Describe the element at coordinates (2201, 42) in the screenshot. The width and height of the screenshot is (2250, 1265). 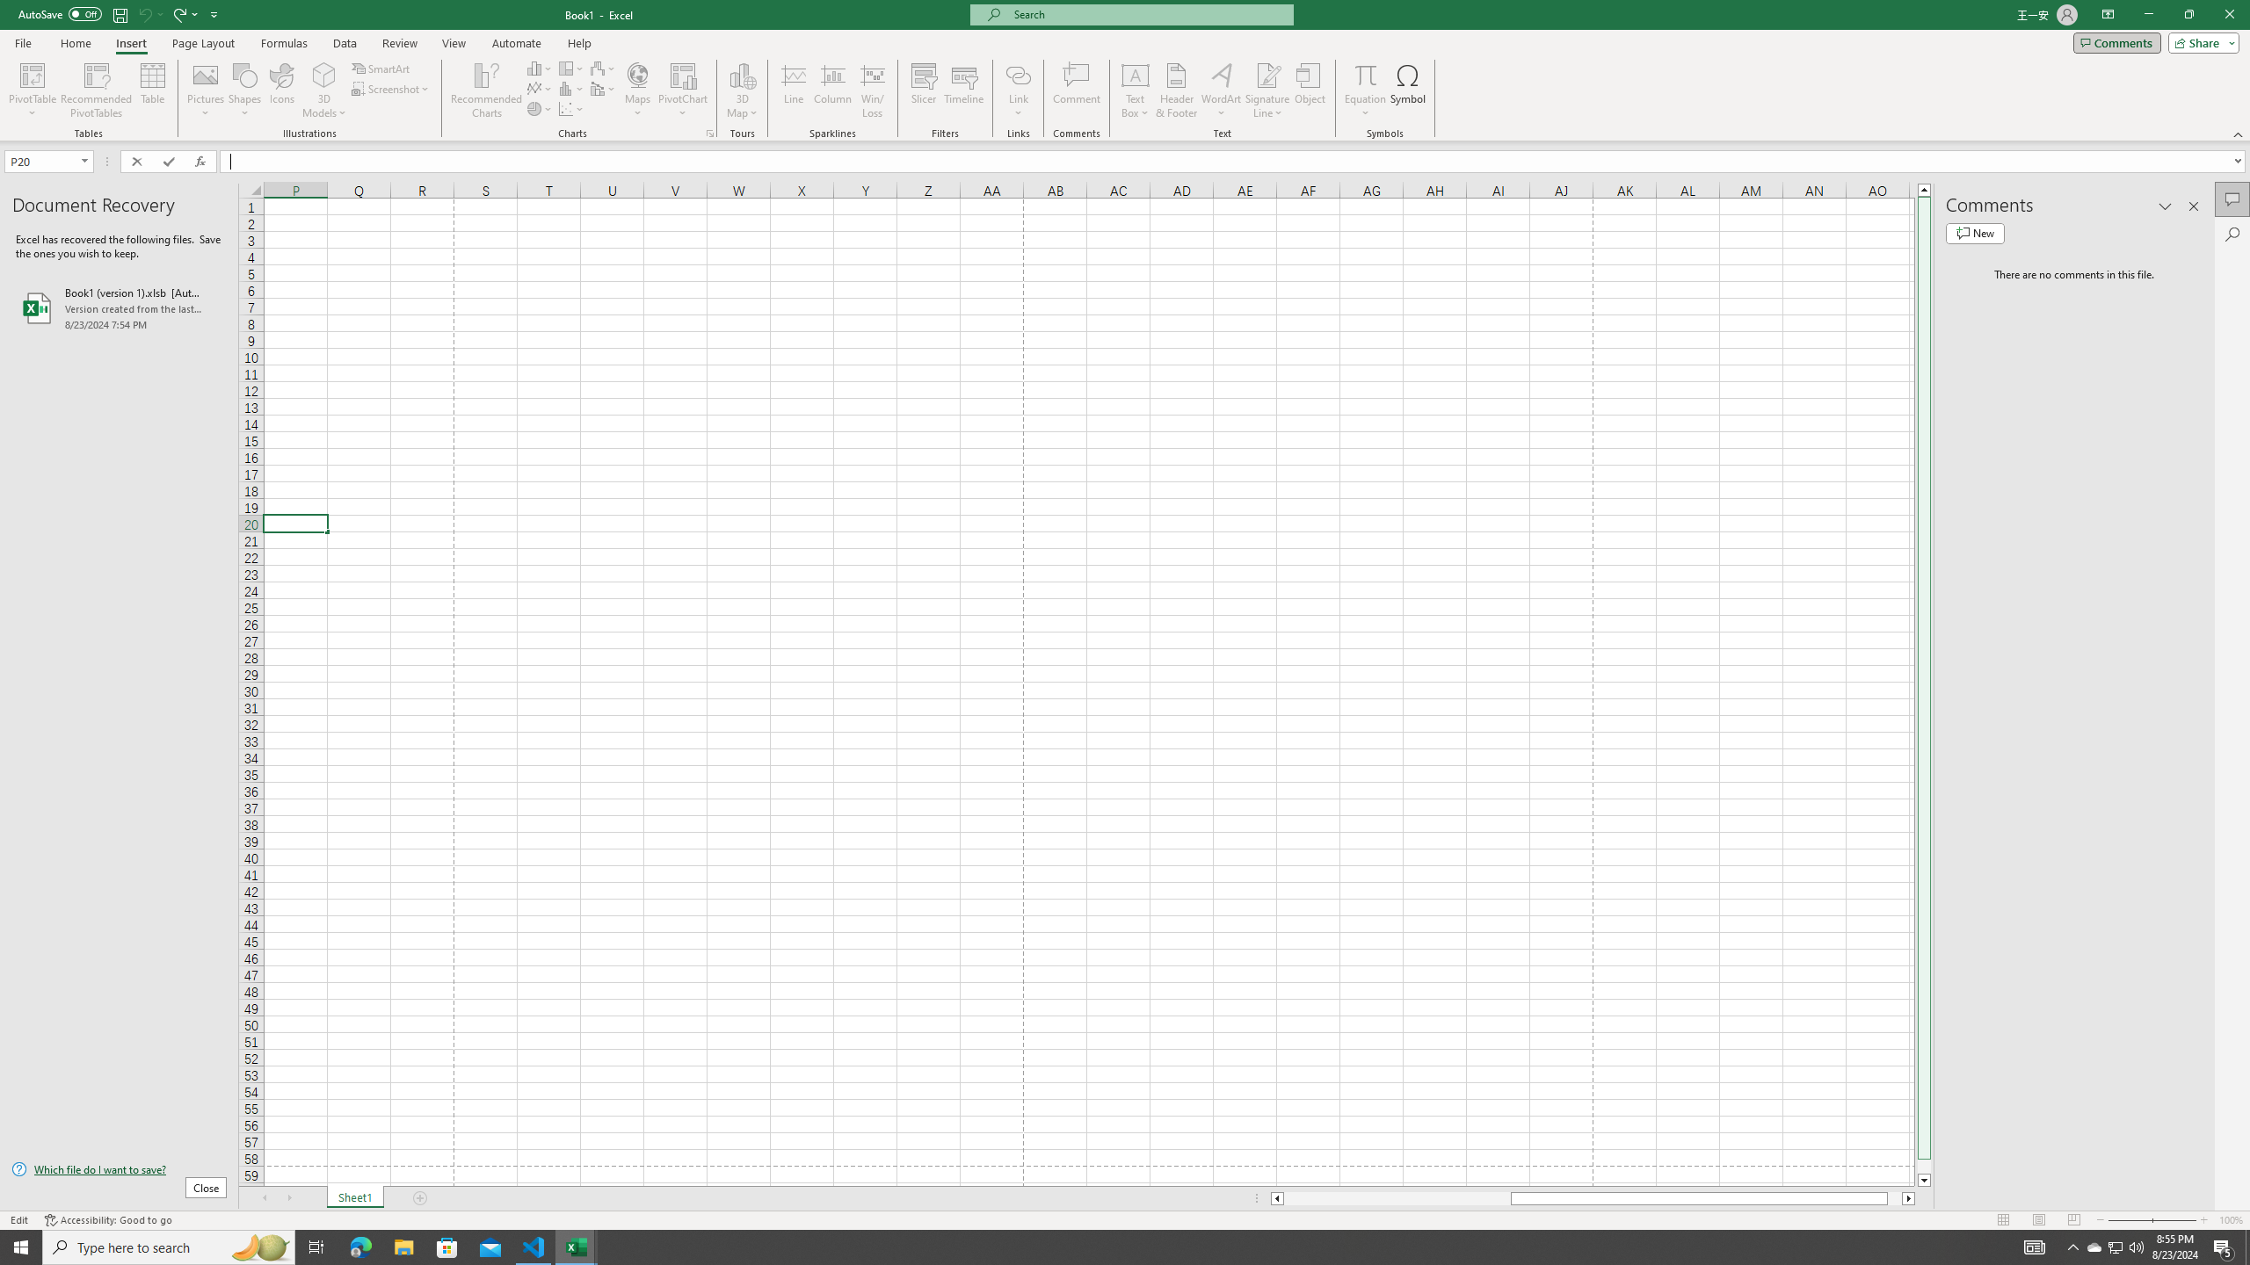
I see `Share` at that location.